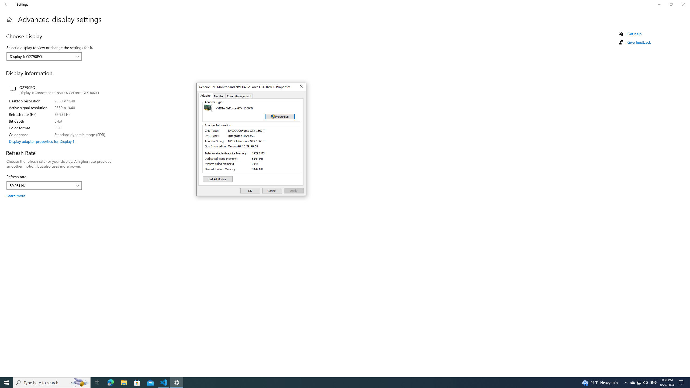 This screenshot has width=690, height=388. Describe the element at coordinates (682, 383) in the screenshot. I see `Action Center, No new notifications` at that location.